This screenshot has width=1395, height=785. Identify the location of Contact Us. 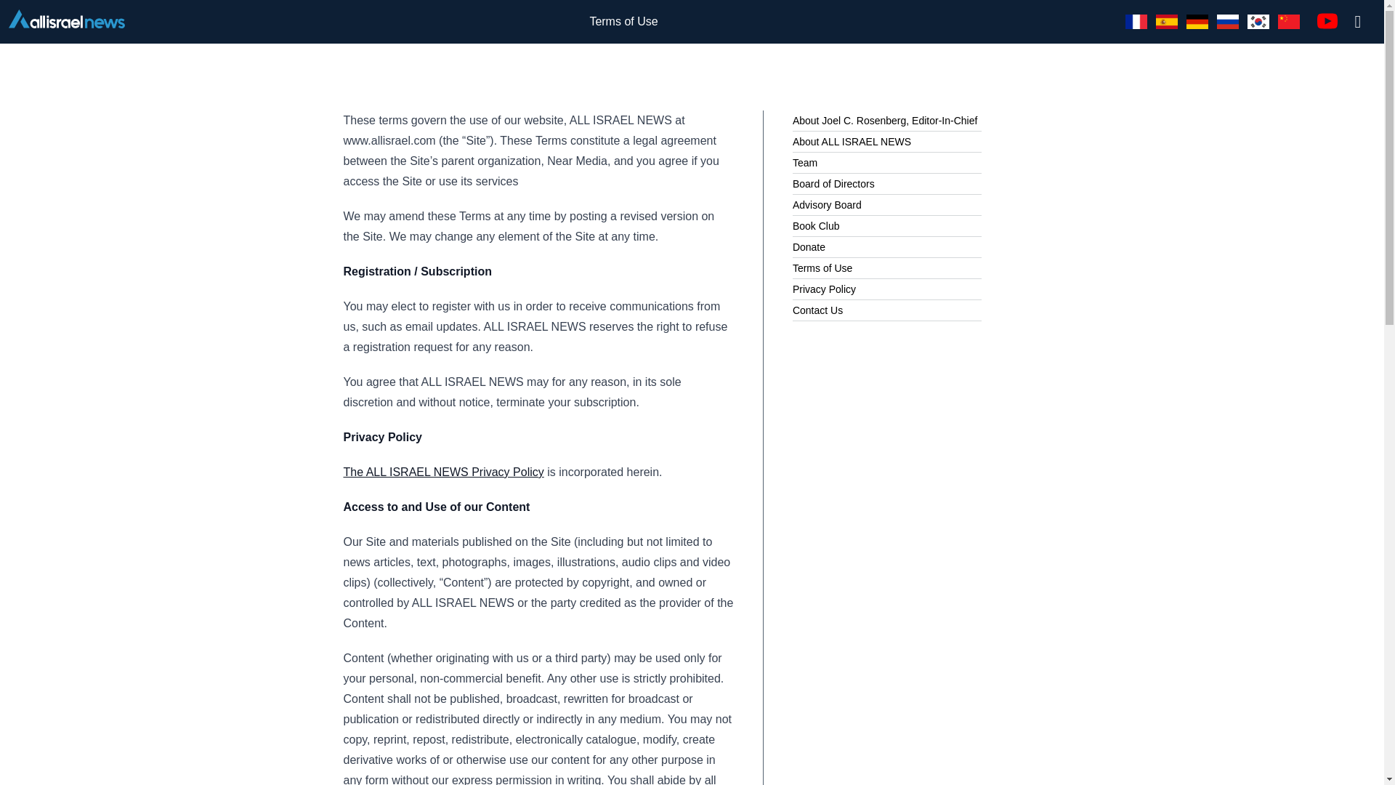
(817, 310).